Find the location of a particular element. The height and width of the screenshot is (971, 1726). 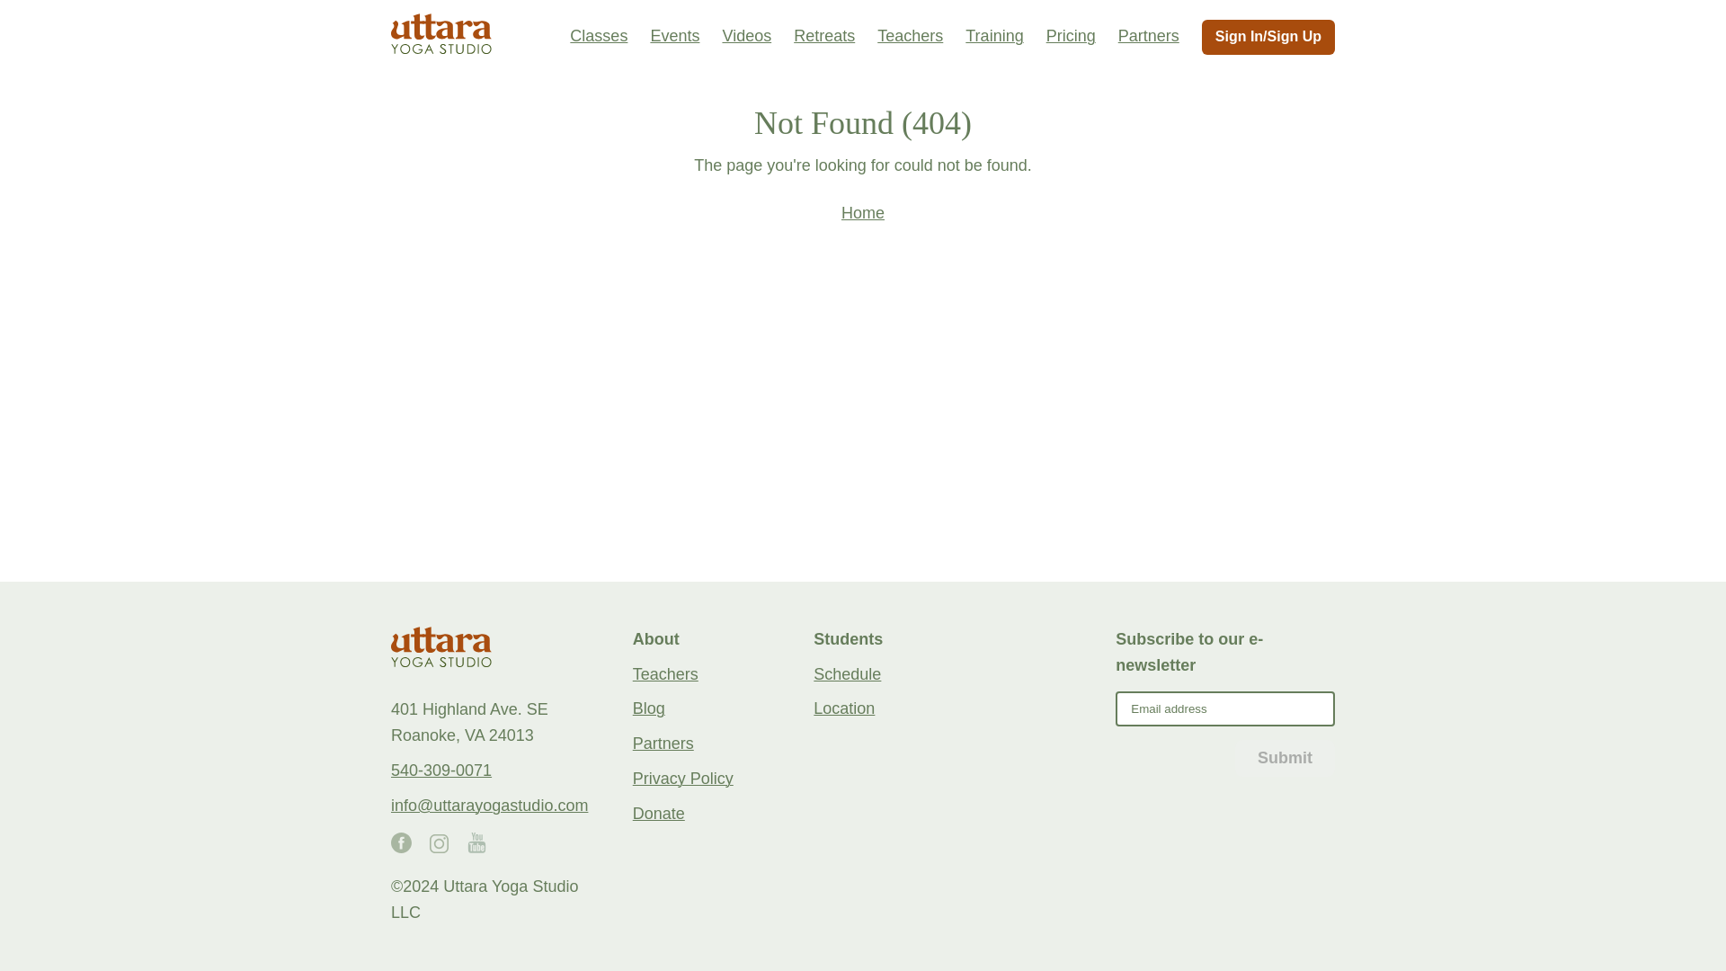

Classes is located at coordinates (599, 36).